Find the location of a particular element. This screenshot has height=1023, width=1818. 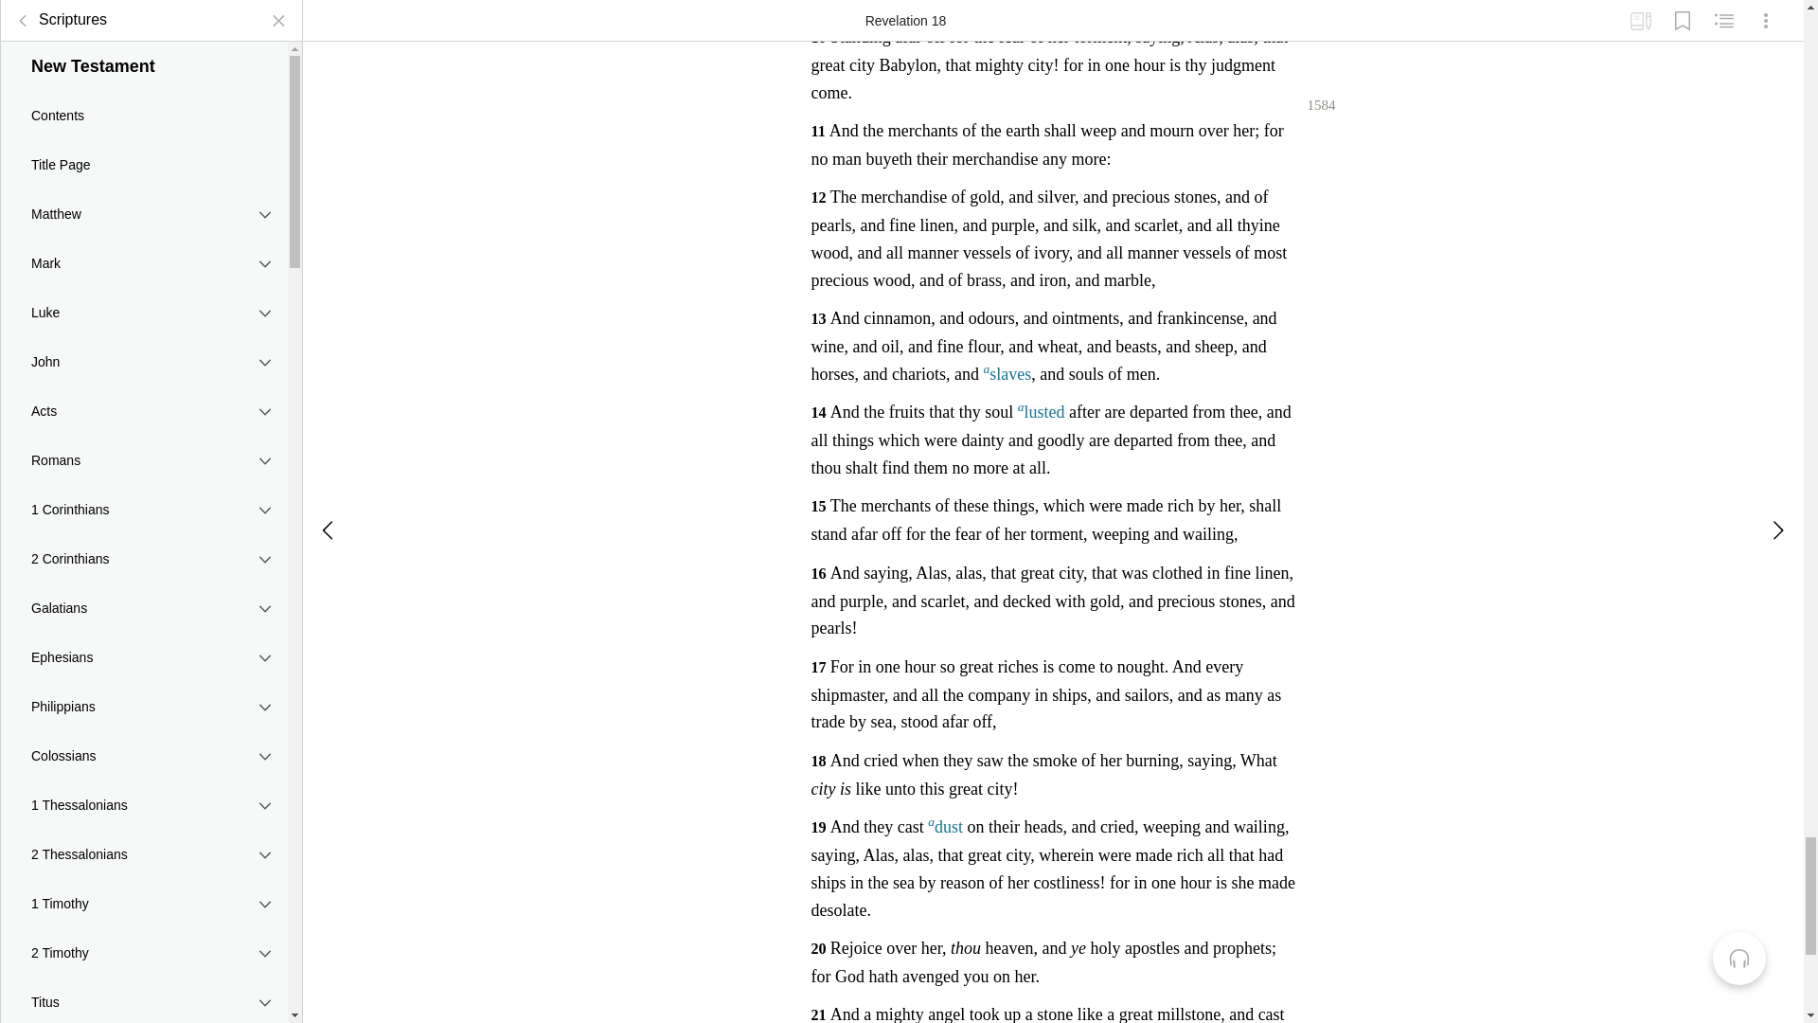

Hebrews is located at coordinates (144, 63).